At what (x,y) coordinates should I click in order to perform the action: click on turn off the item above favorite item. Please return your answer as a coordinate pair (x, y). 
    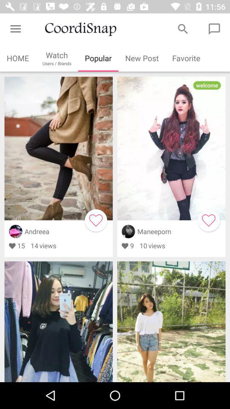
    Looking at the image, I should click on (183, 29).